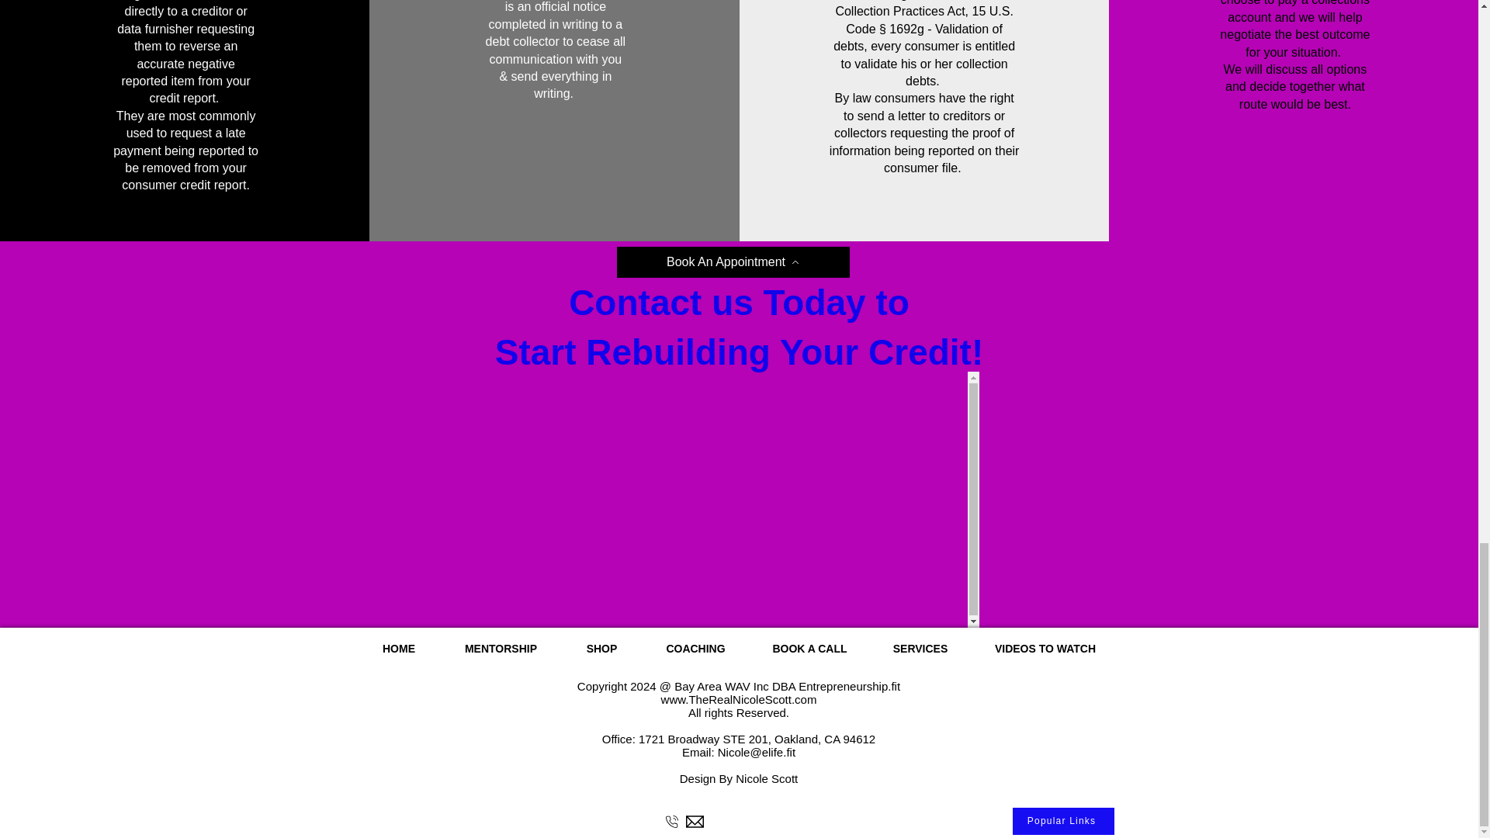  I want to click on MENTORSHIP, so click(501, 649).